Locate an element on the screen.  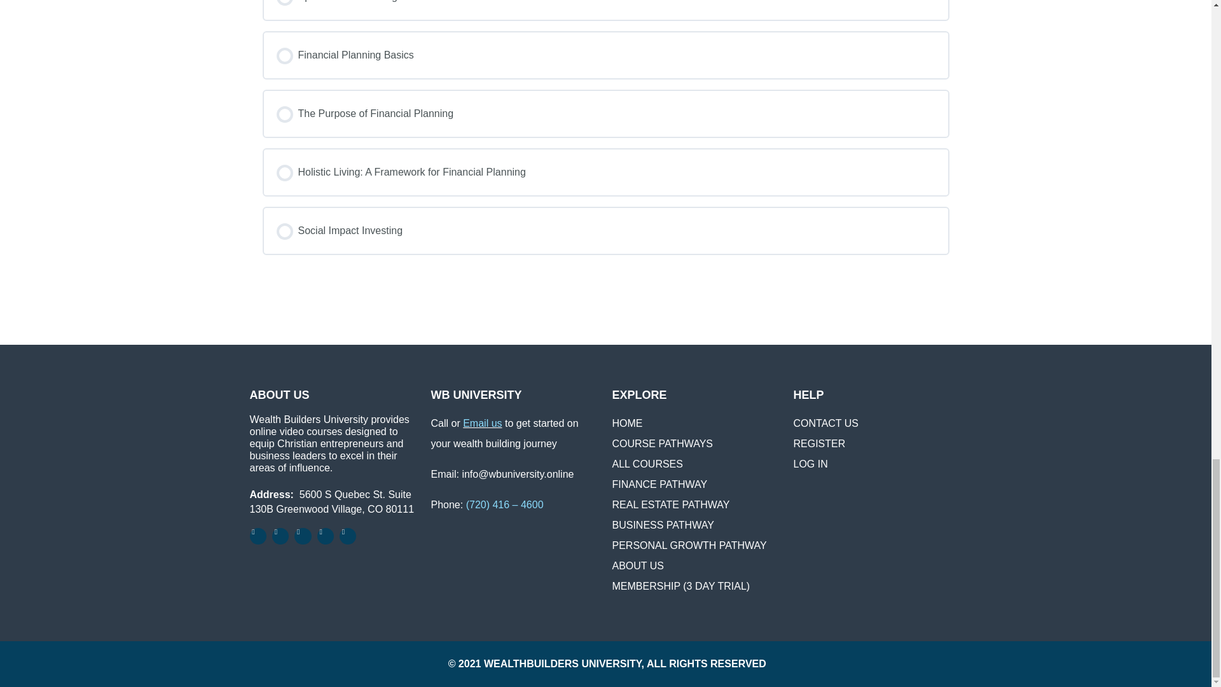
Social Impact Investing is located at coordinates (605, 230).